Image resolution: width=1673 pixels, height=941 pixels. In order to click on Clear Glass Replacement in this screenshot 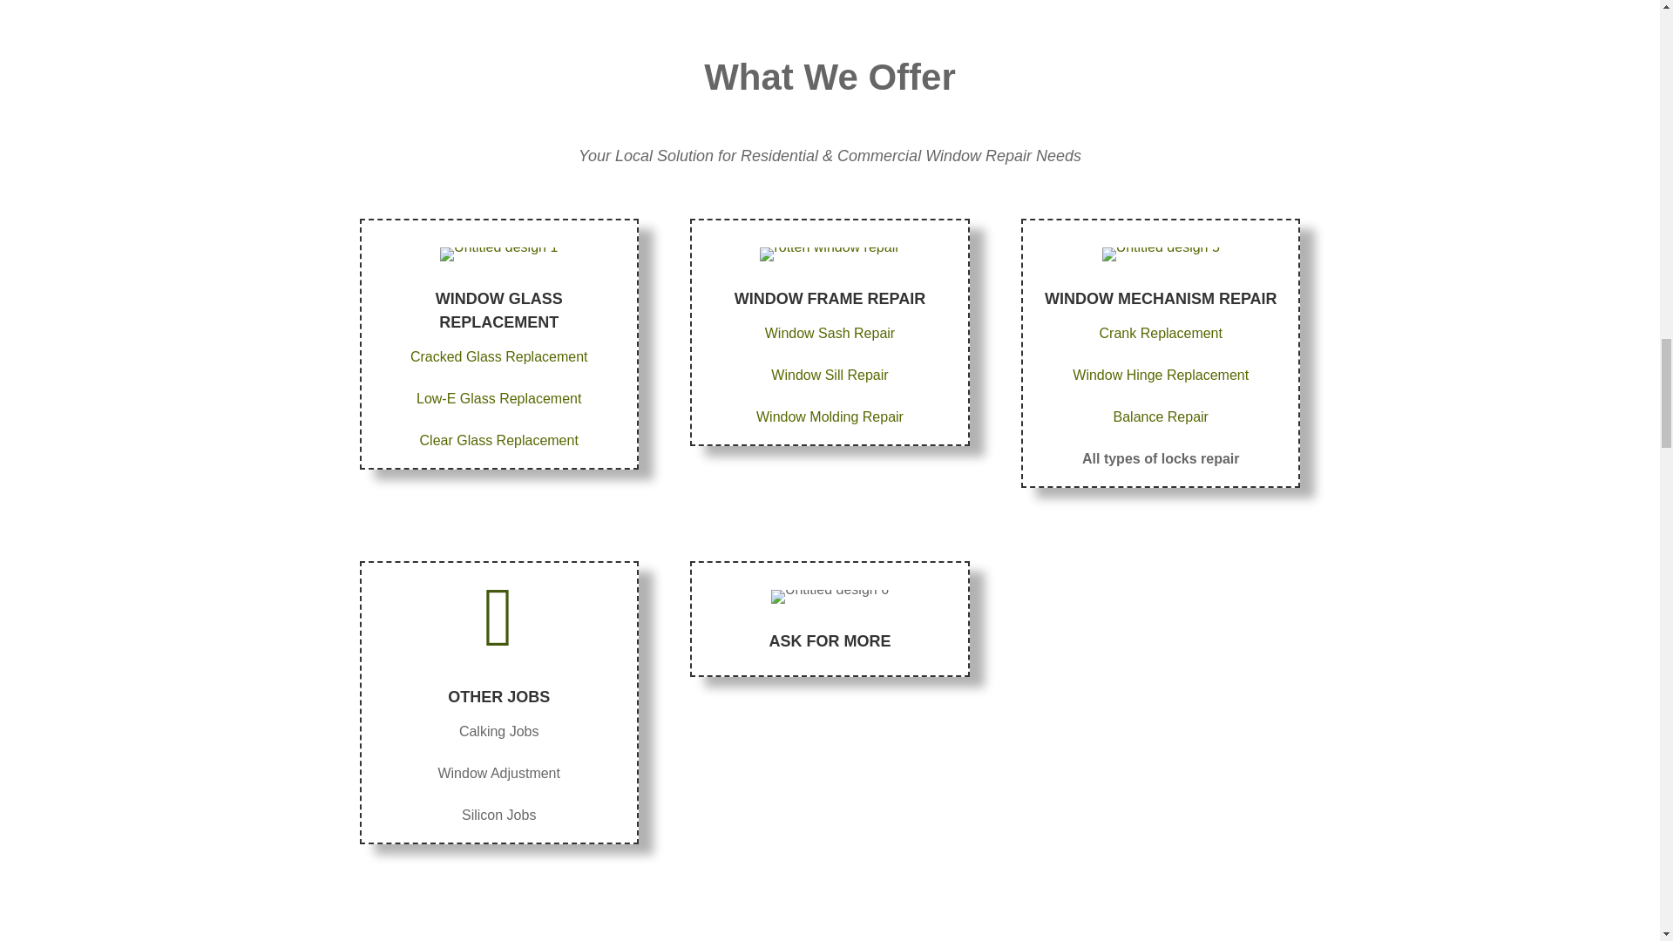, I will do `click(498, 440)`.